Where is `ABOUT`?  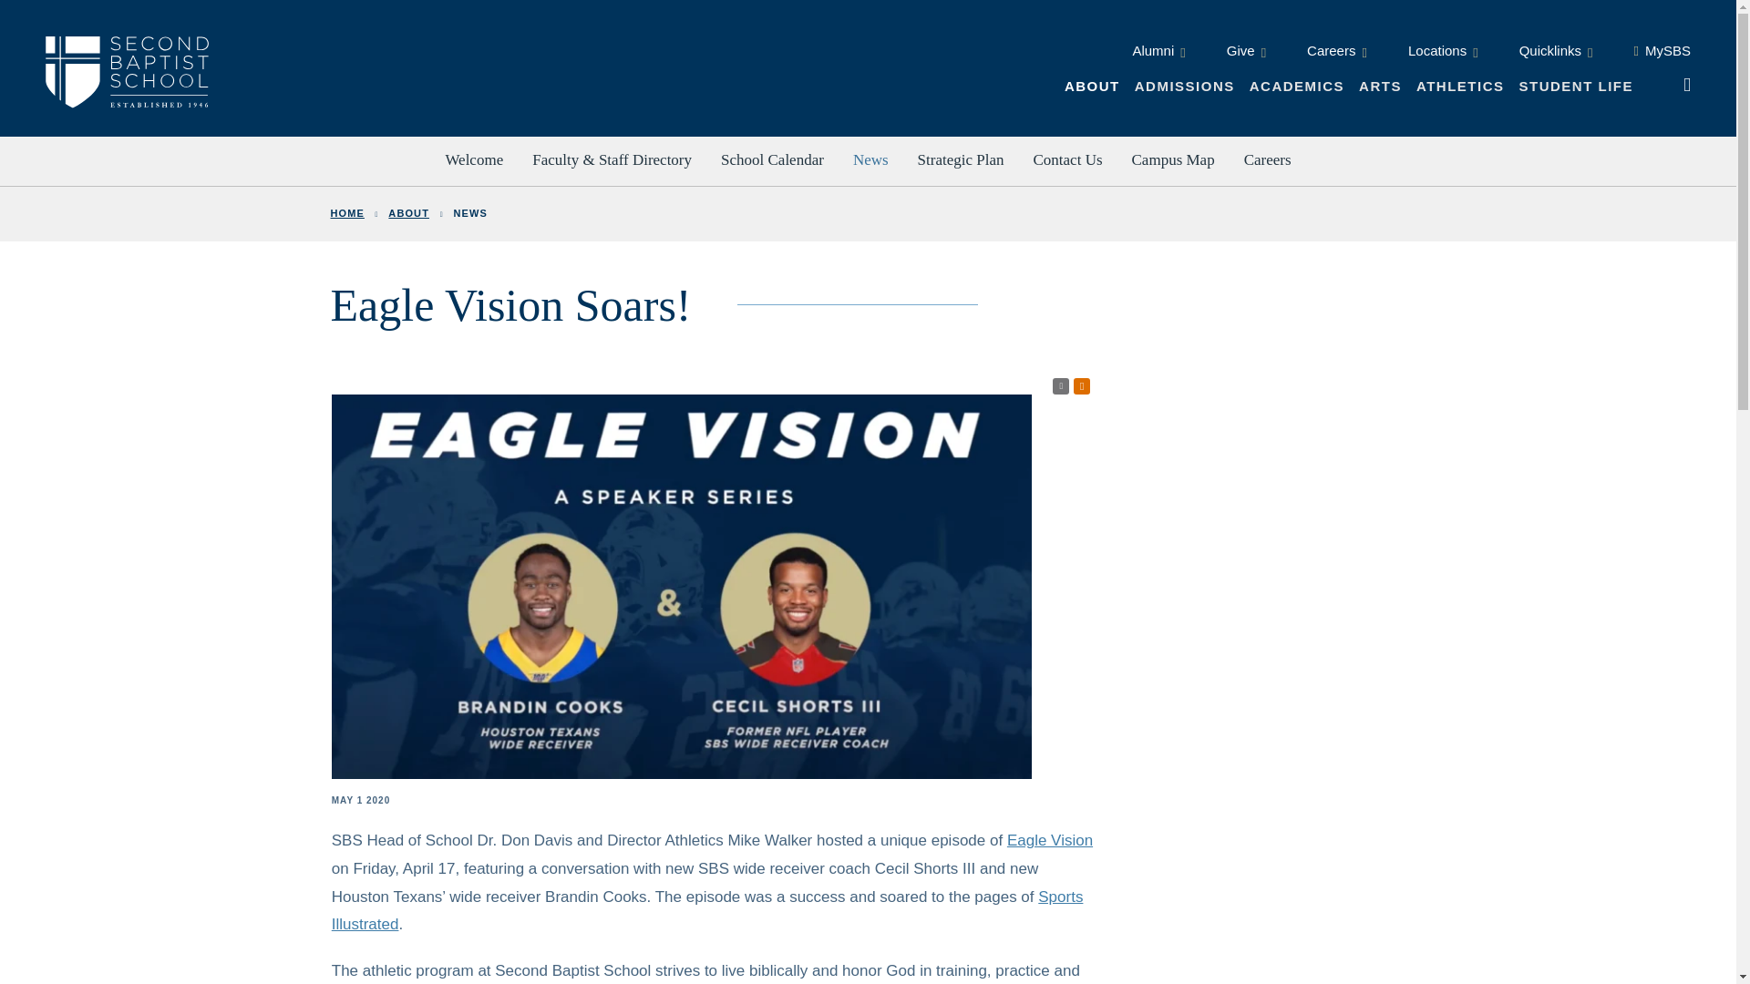 ABOUT is located at coordinates (1092, 92).